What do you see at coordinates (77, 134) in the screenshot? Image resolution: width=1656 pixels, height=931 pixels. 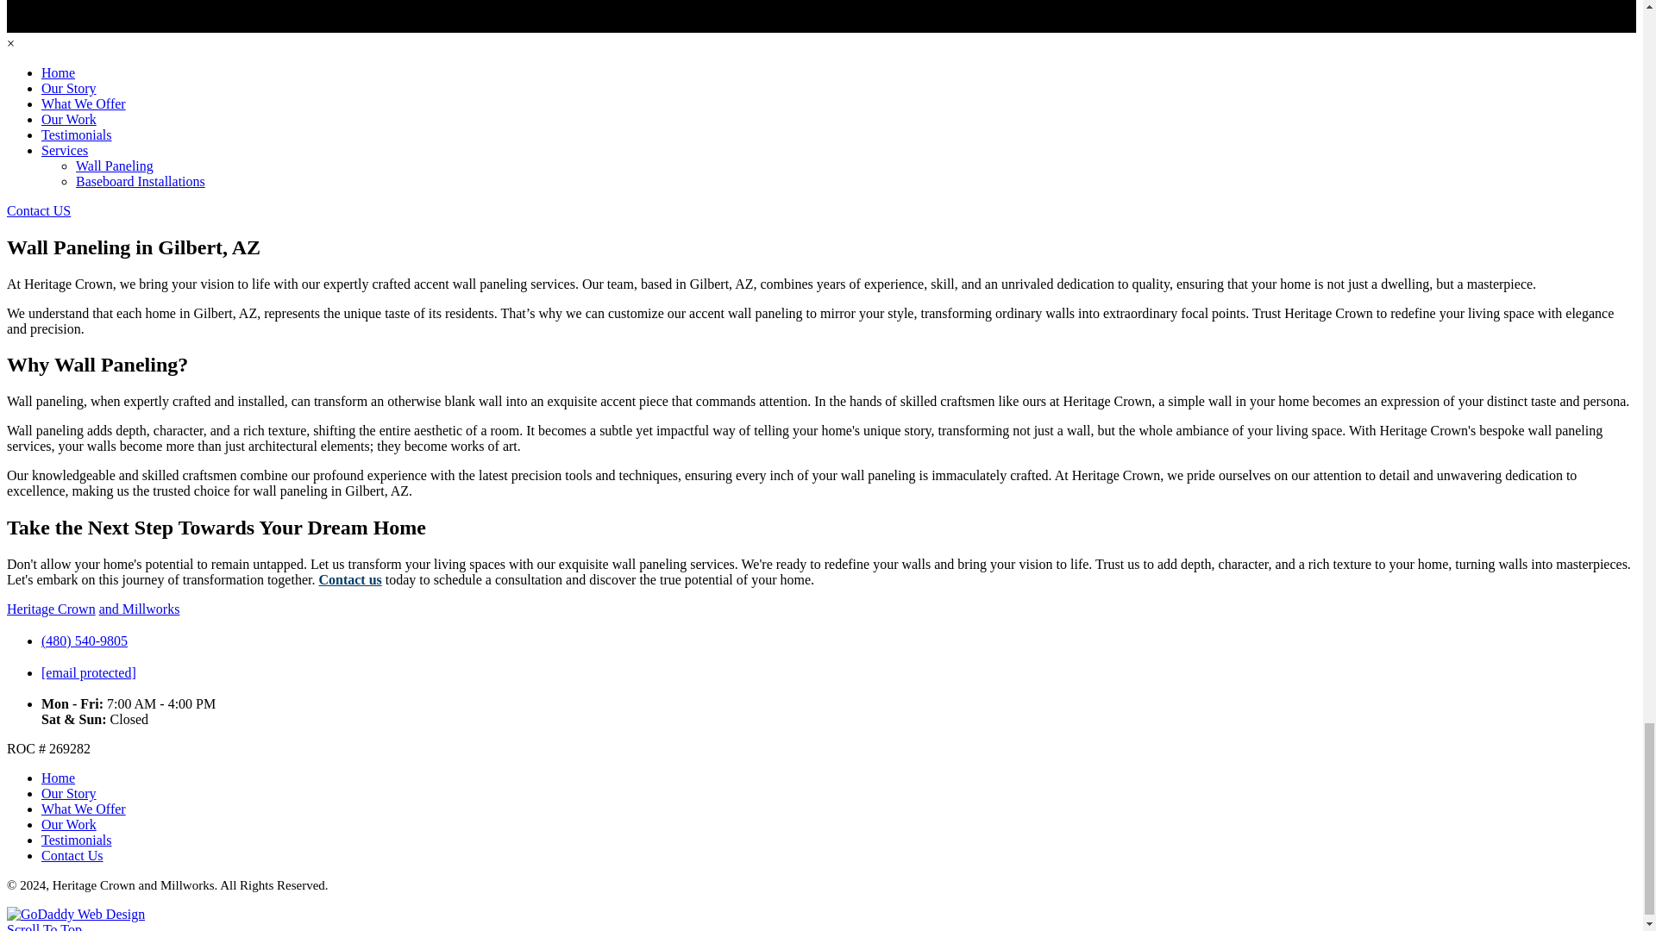 I see `Testimonials` at bounding box center [77, 134].